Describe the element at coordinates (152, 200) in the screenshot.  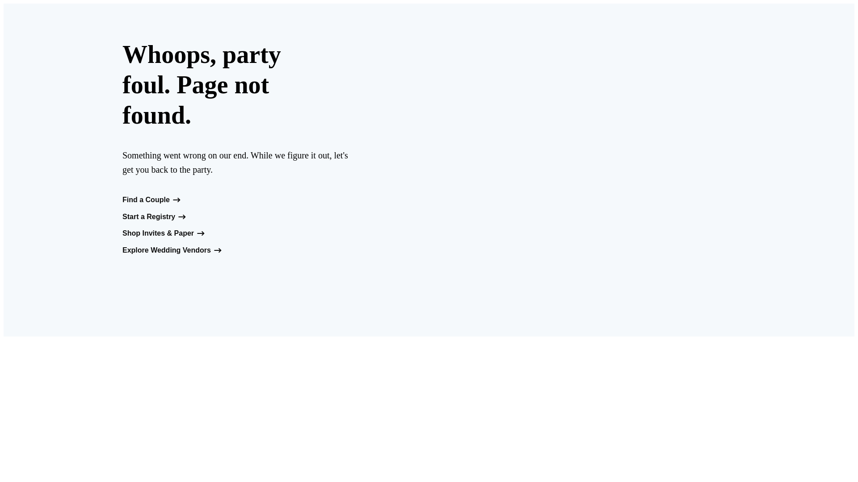
I see `Find a Couple` at that location.